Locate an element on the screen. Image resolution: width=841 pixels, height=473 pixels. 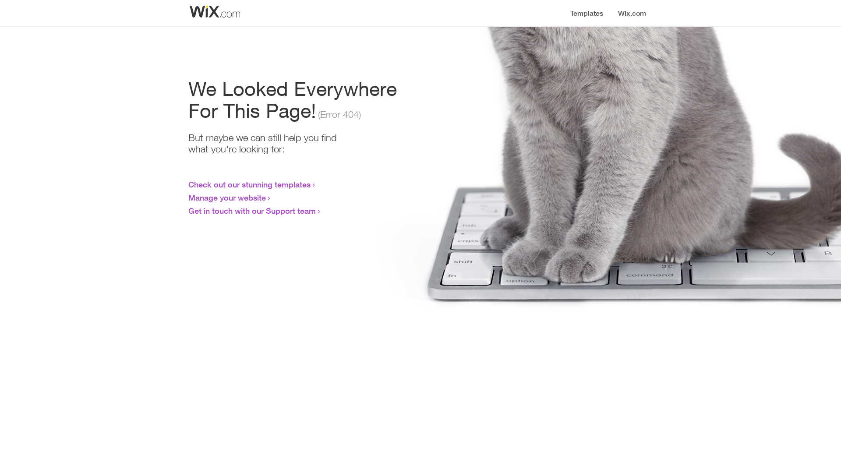
Get in touch with our Support team is located at coordinates (252, 211).